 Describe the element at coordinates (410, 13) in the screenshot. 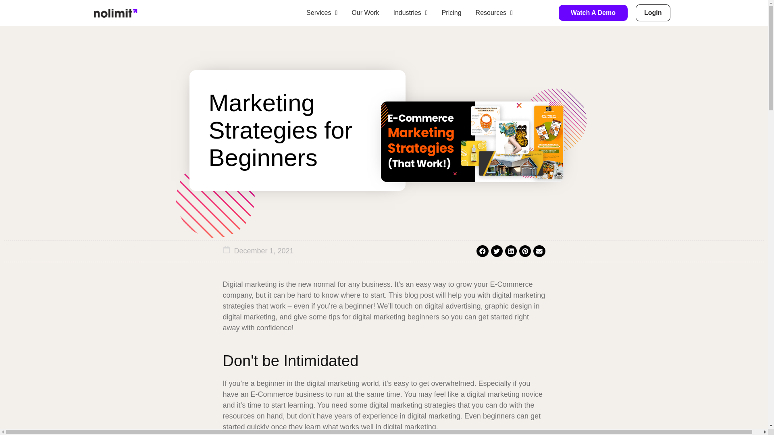

I see `Industries` at that location.